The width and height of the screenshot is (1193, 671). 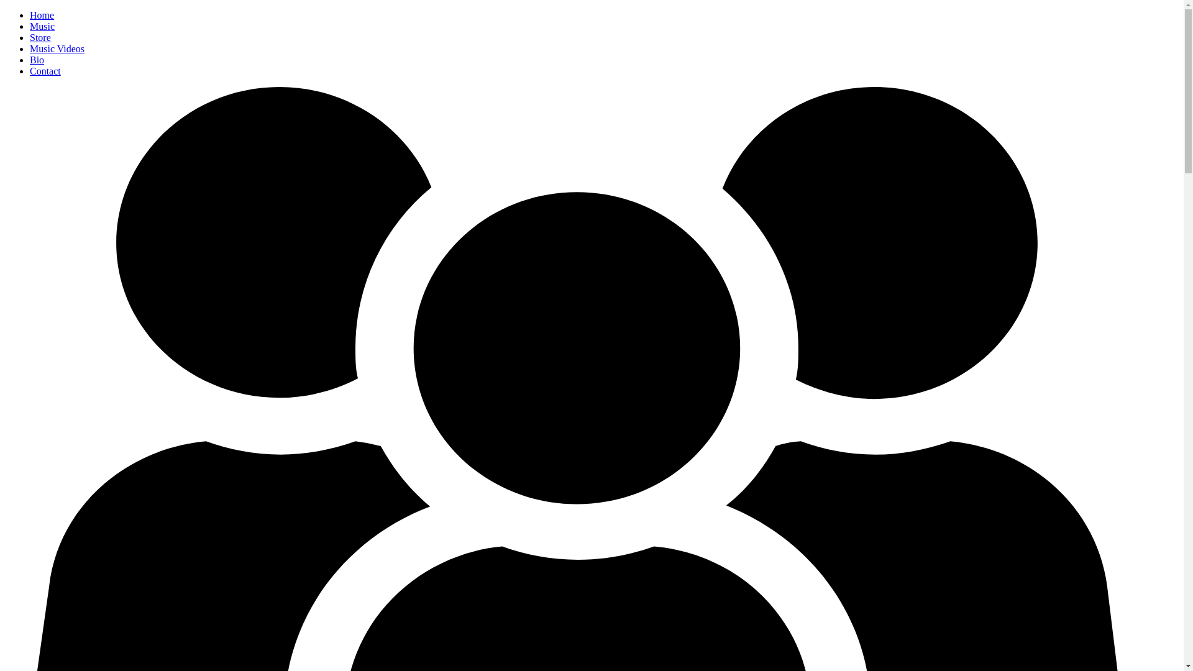 I want to click on Bio, so click(x=37, y=60).